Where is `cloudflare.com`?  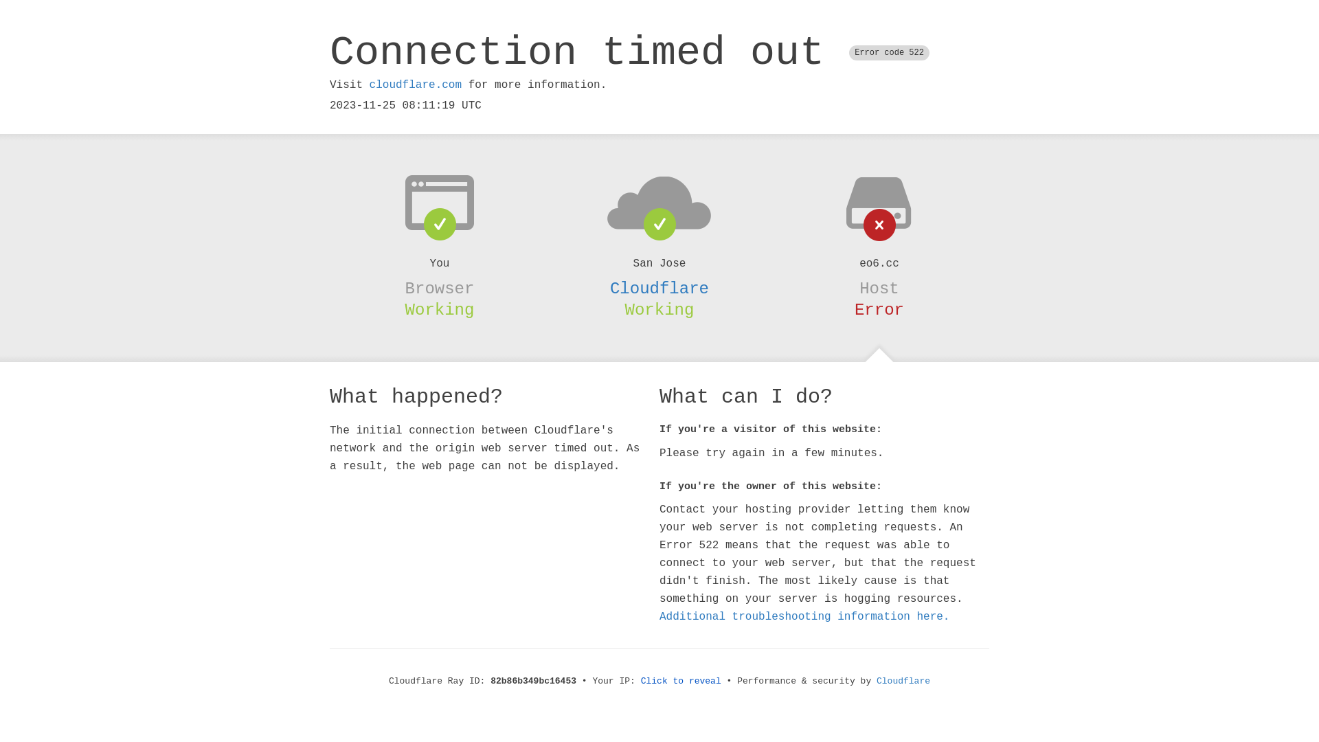 cloudflare.com is located at coordinates (416, 85).